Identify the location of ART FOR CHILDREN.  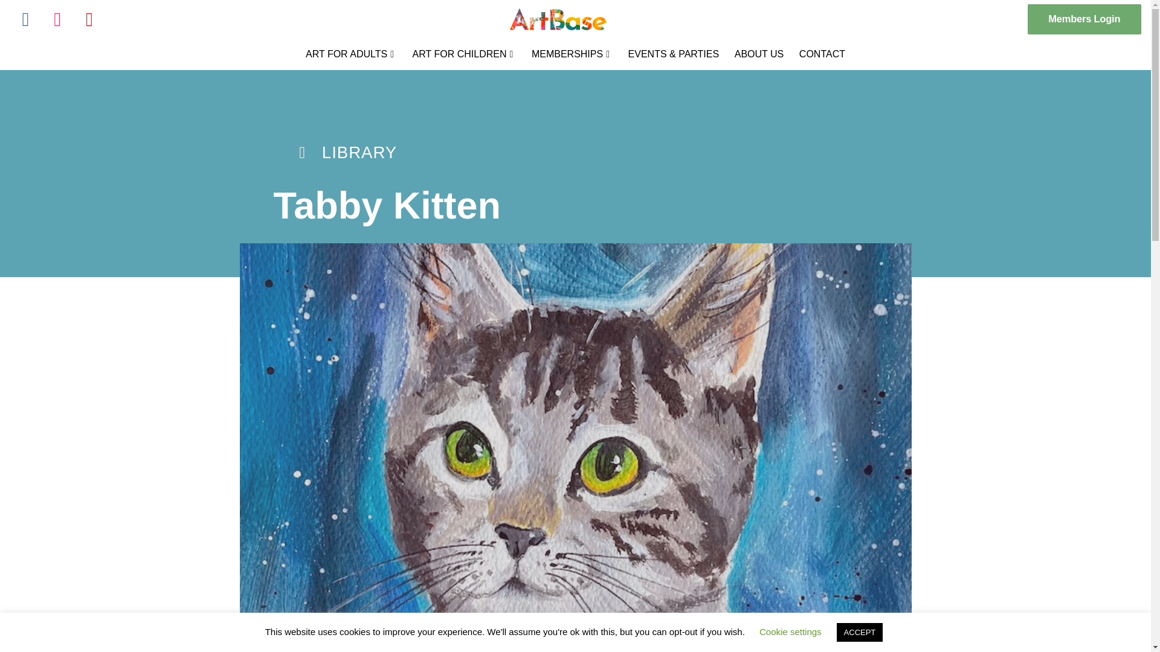
(464, 54).